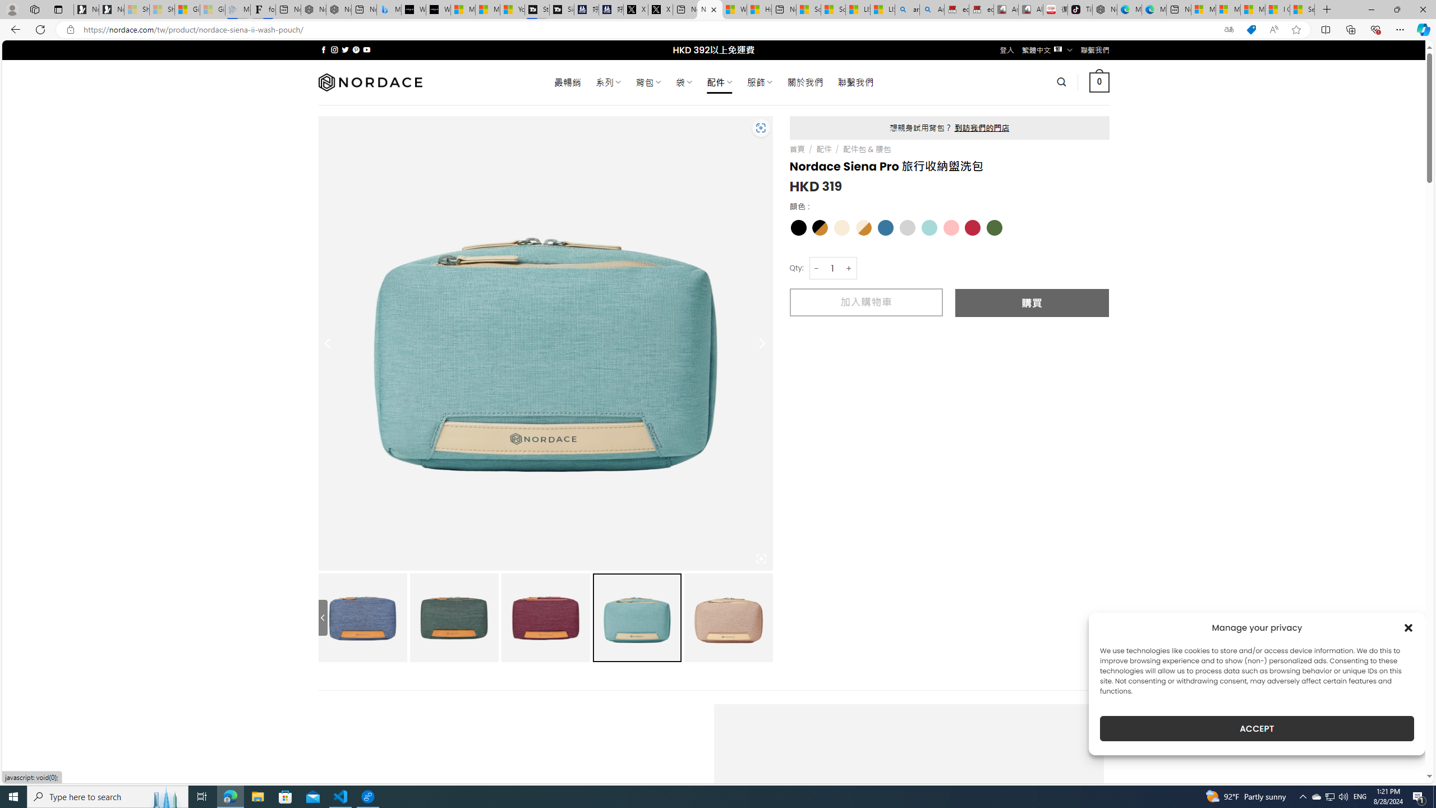 This screenshot has width=1436, height=808. Describe the element at coordinates (389, 10) in the screenshot. I see `Microsoft Bing Travel - Shangri-La Hotel Bangkok` at that location.